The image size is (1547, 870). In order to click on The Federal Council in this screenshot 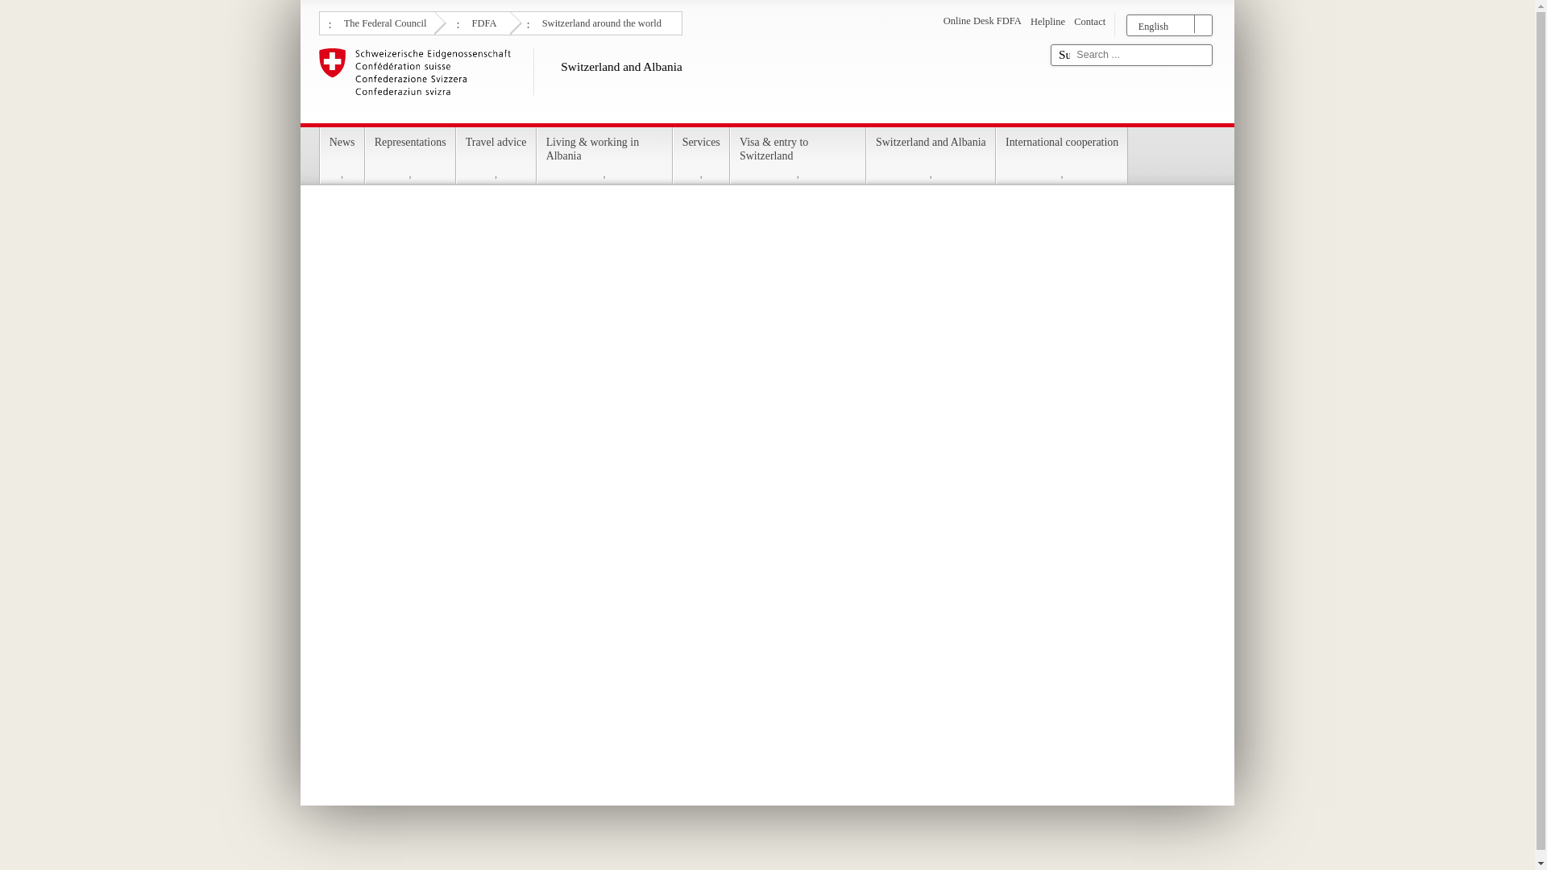, I will do `click(384, 22)`.